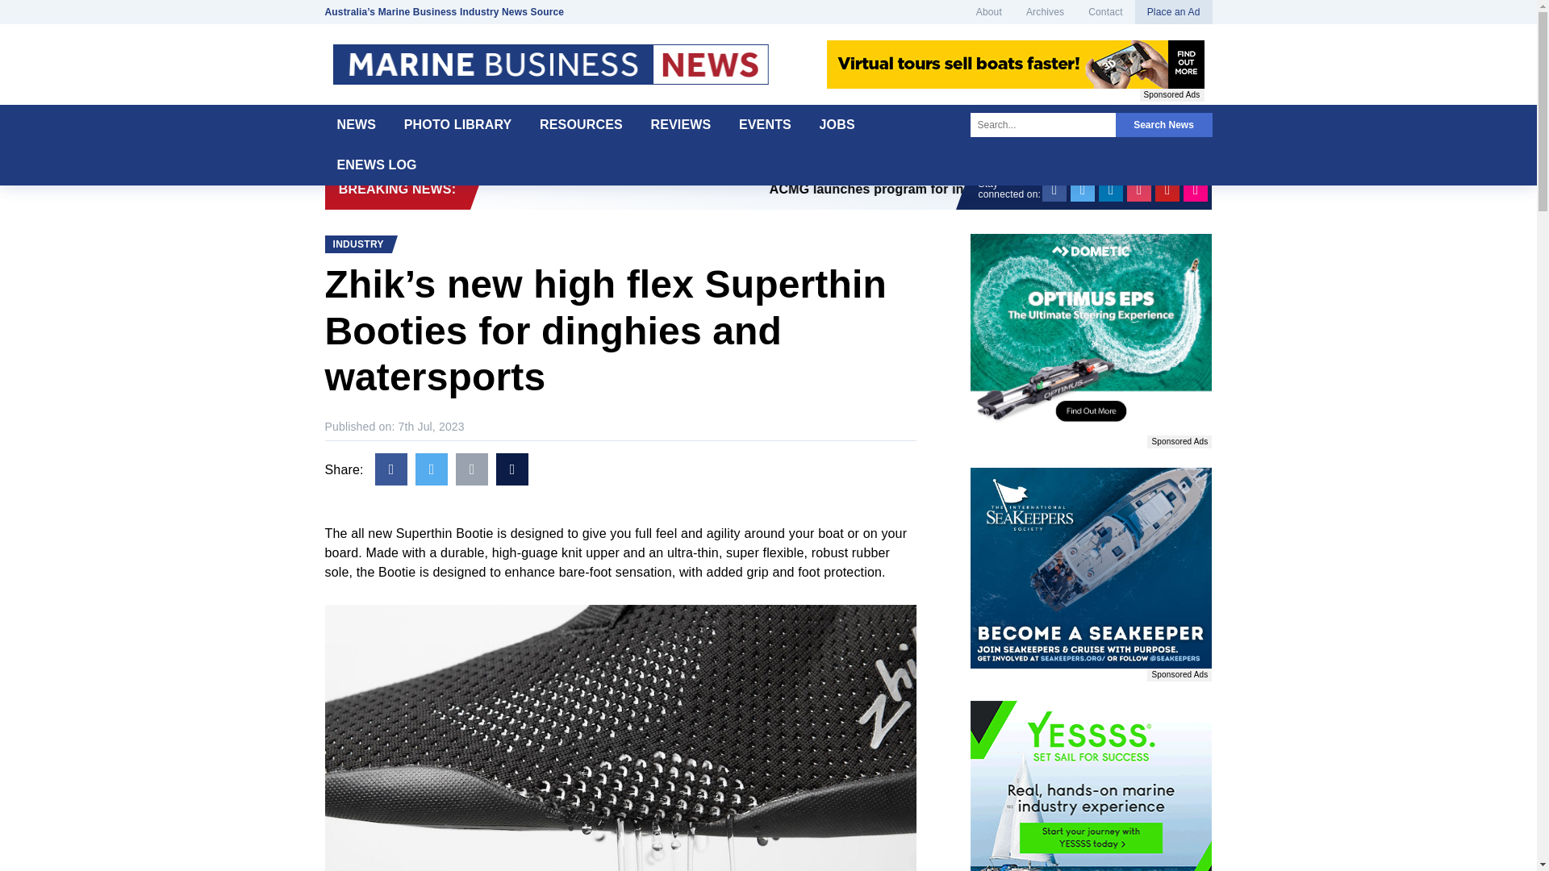 The height and width of the screenshot is (871, 1549). Describe the element at coordinates (356, 124) in the screenshot. I see `NEWS` at that location.